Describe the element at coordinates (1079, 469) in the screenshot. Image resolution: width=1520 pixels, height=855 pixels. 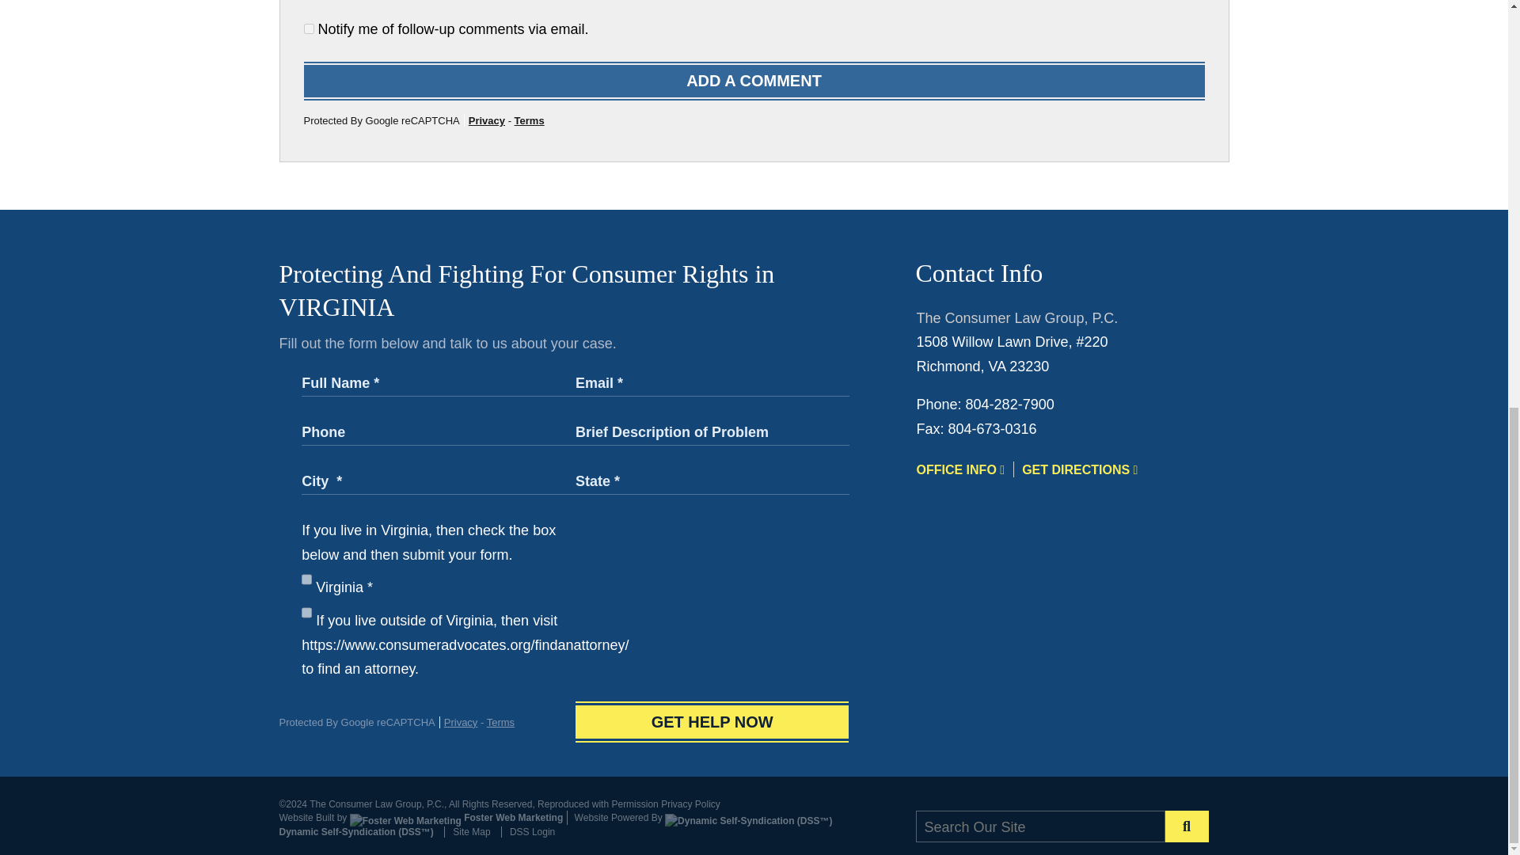
I see `GET DIRECTIONS` at that location.